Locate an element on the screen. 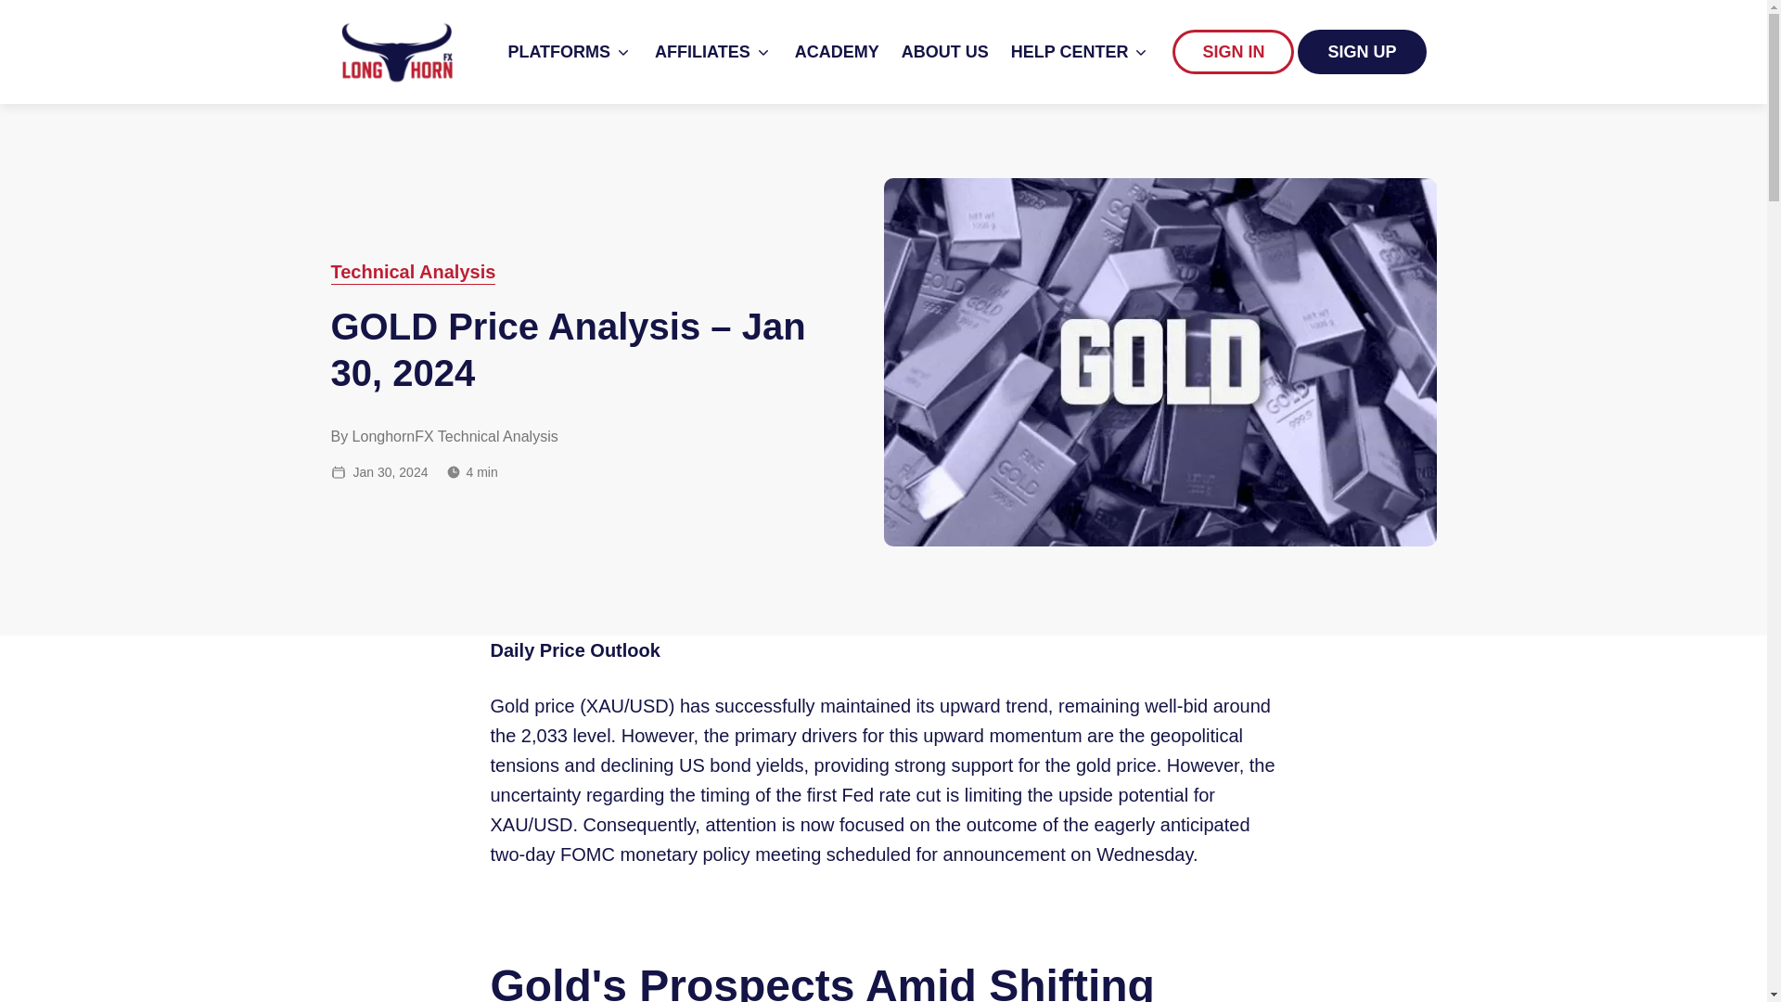 The width and height of the screenshot is (1781, 1002). Technical Analysis is located at coordinates (412, 271).